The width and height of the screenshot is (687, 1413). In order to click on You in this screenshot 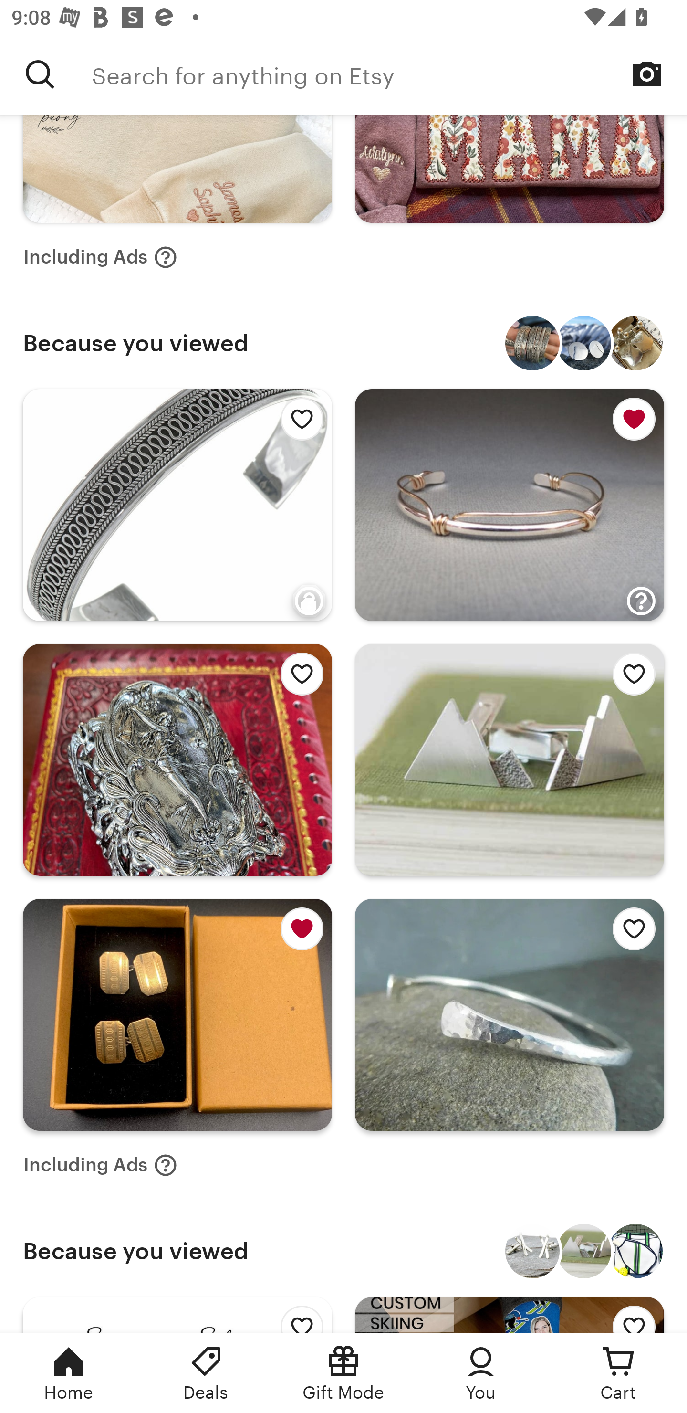, I will do `click(481, 1373)`.